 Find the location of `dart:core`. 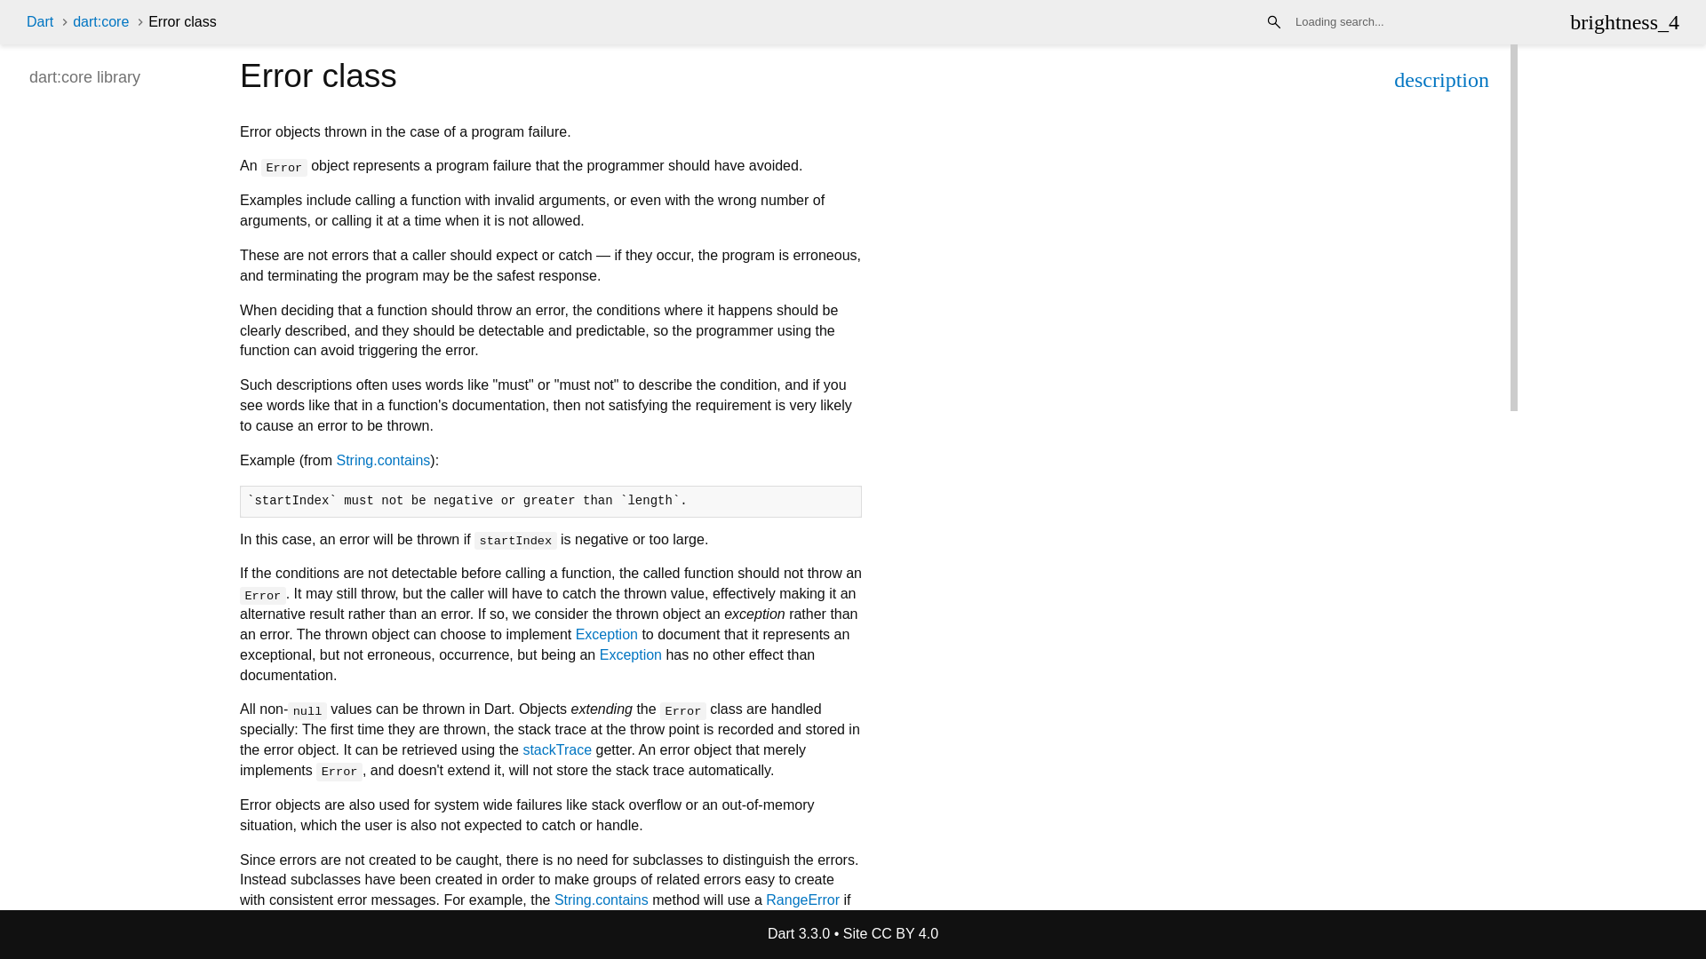

dart:core is located at coordinates (101, 21).